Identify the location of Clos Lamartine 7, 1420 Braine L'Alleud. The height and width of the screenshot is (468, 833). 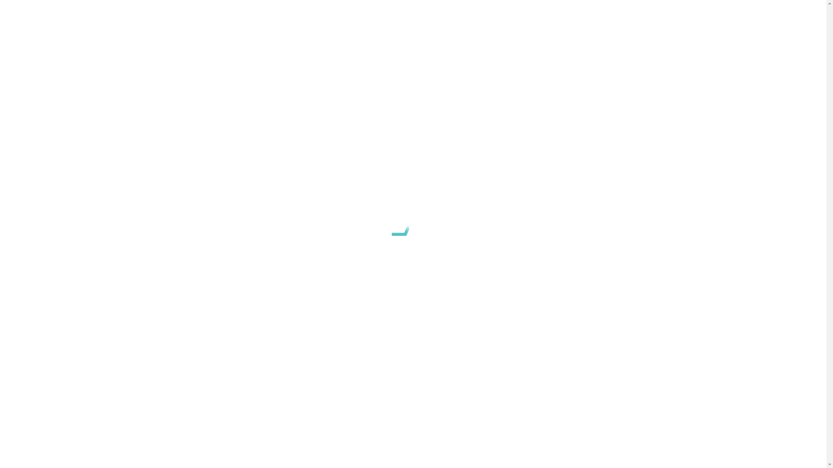
(224, 373).